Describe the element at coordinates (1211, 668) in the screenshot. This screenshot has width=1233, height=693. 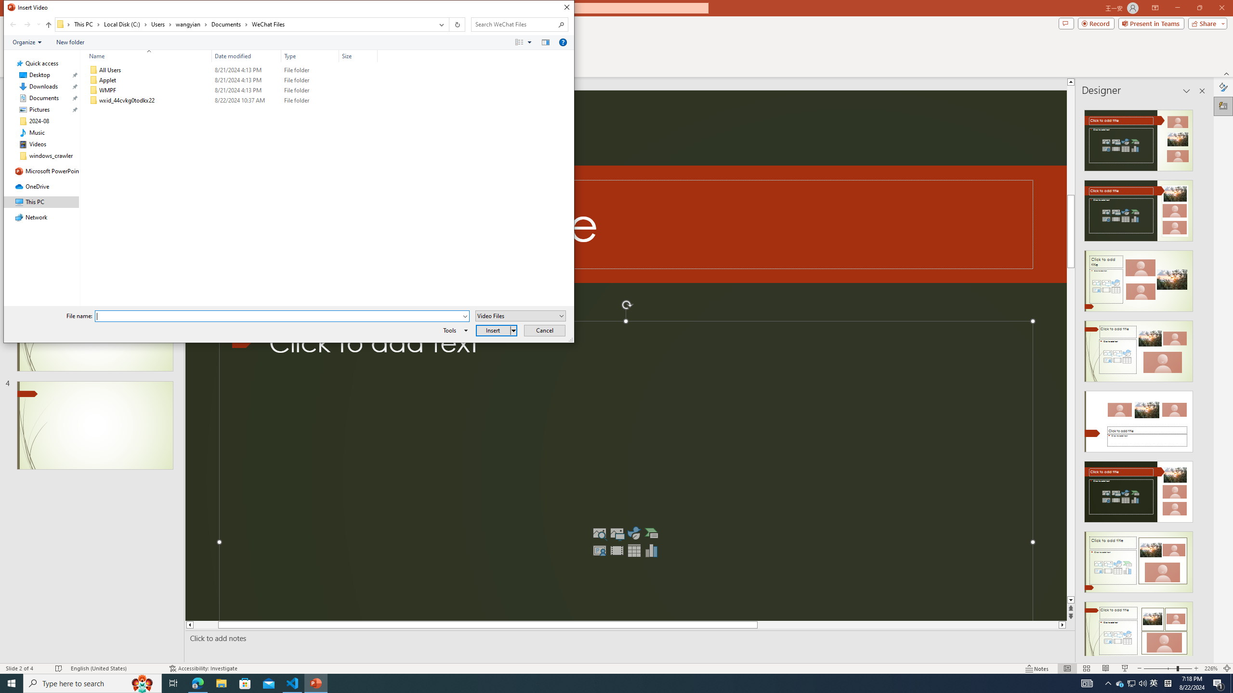
I see `Zoom 226%` at that location.